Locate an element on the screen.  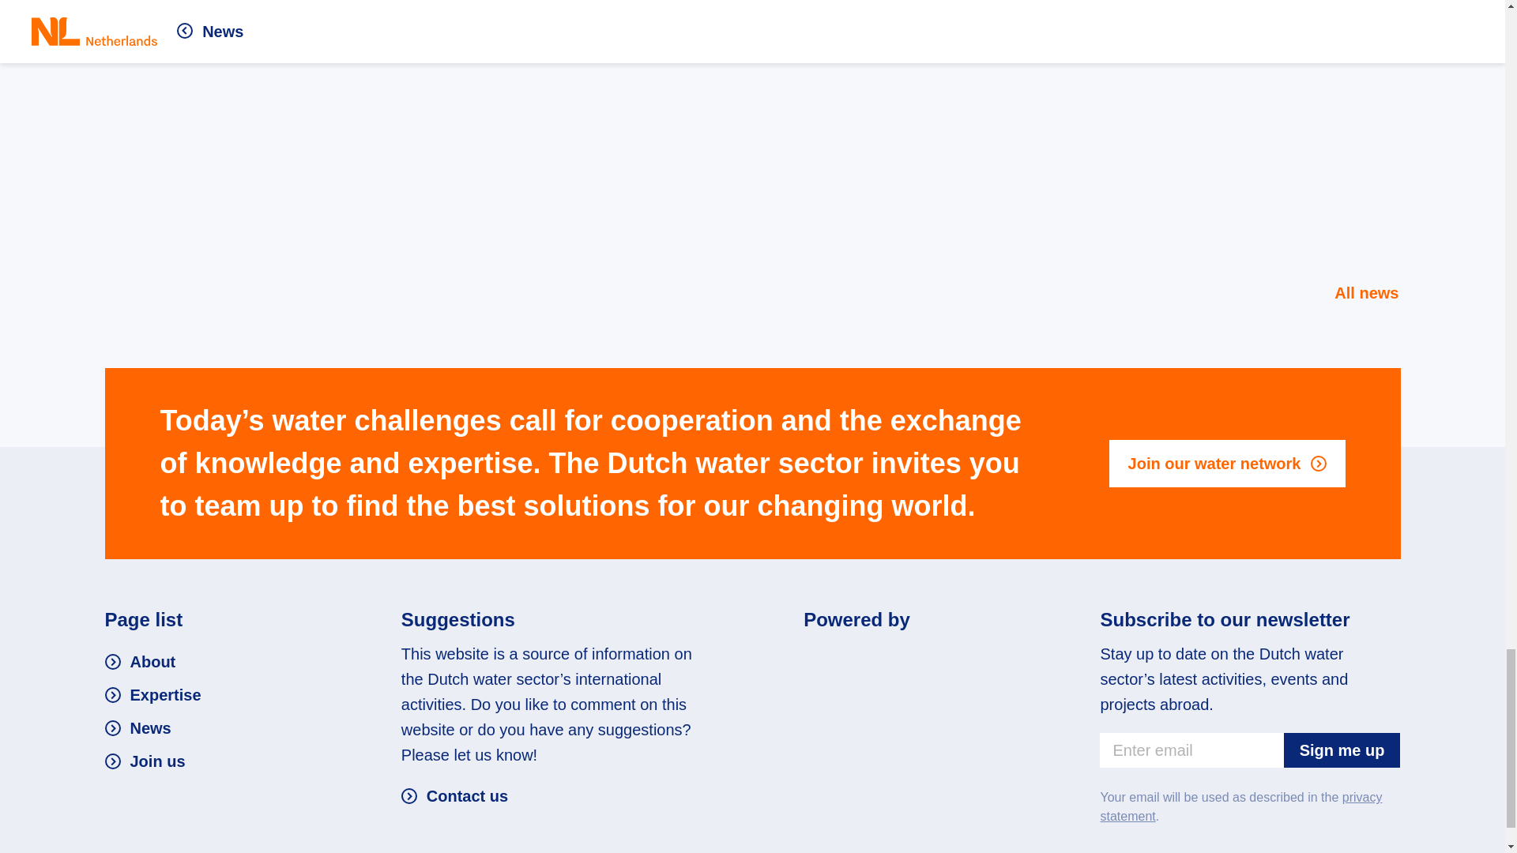
Image is located at coordinates (901, 662).